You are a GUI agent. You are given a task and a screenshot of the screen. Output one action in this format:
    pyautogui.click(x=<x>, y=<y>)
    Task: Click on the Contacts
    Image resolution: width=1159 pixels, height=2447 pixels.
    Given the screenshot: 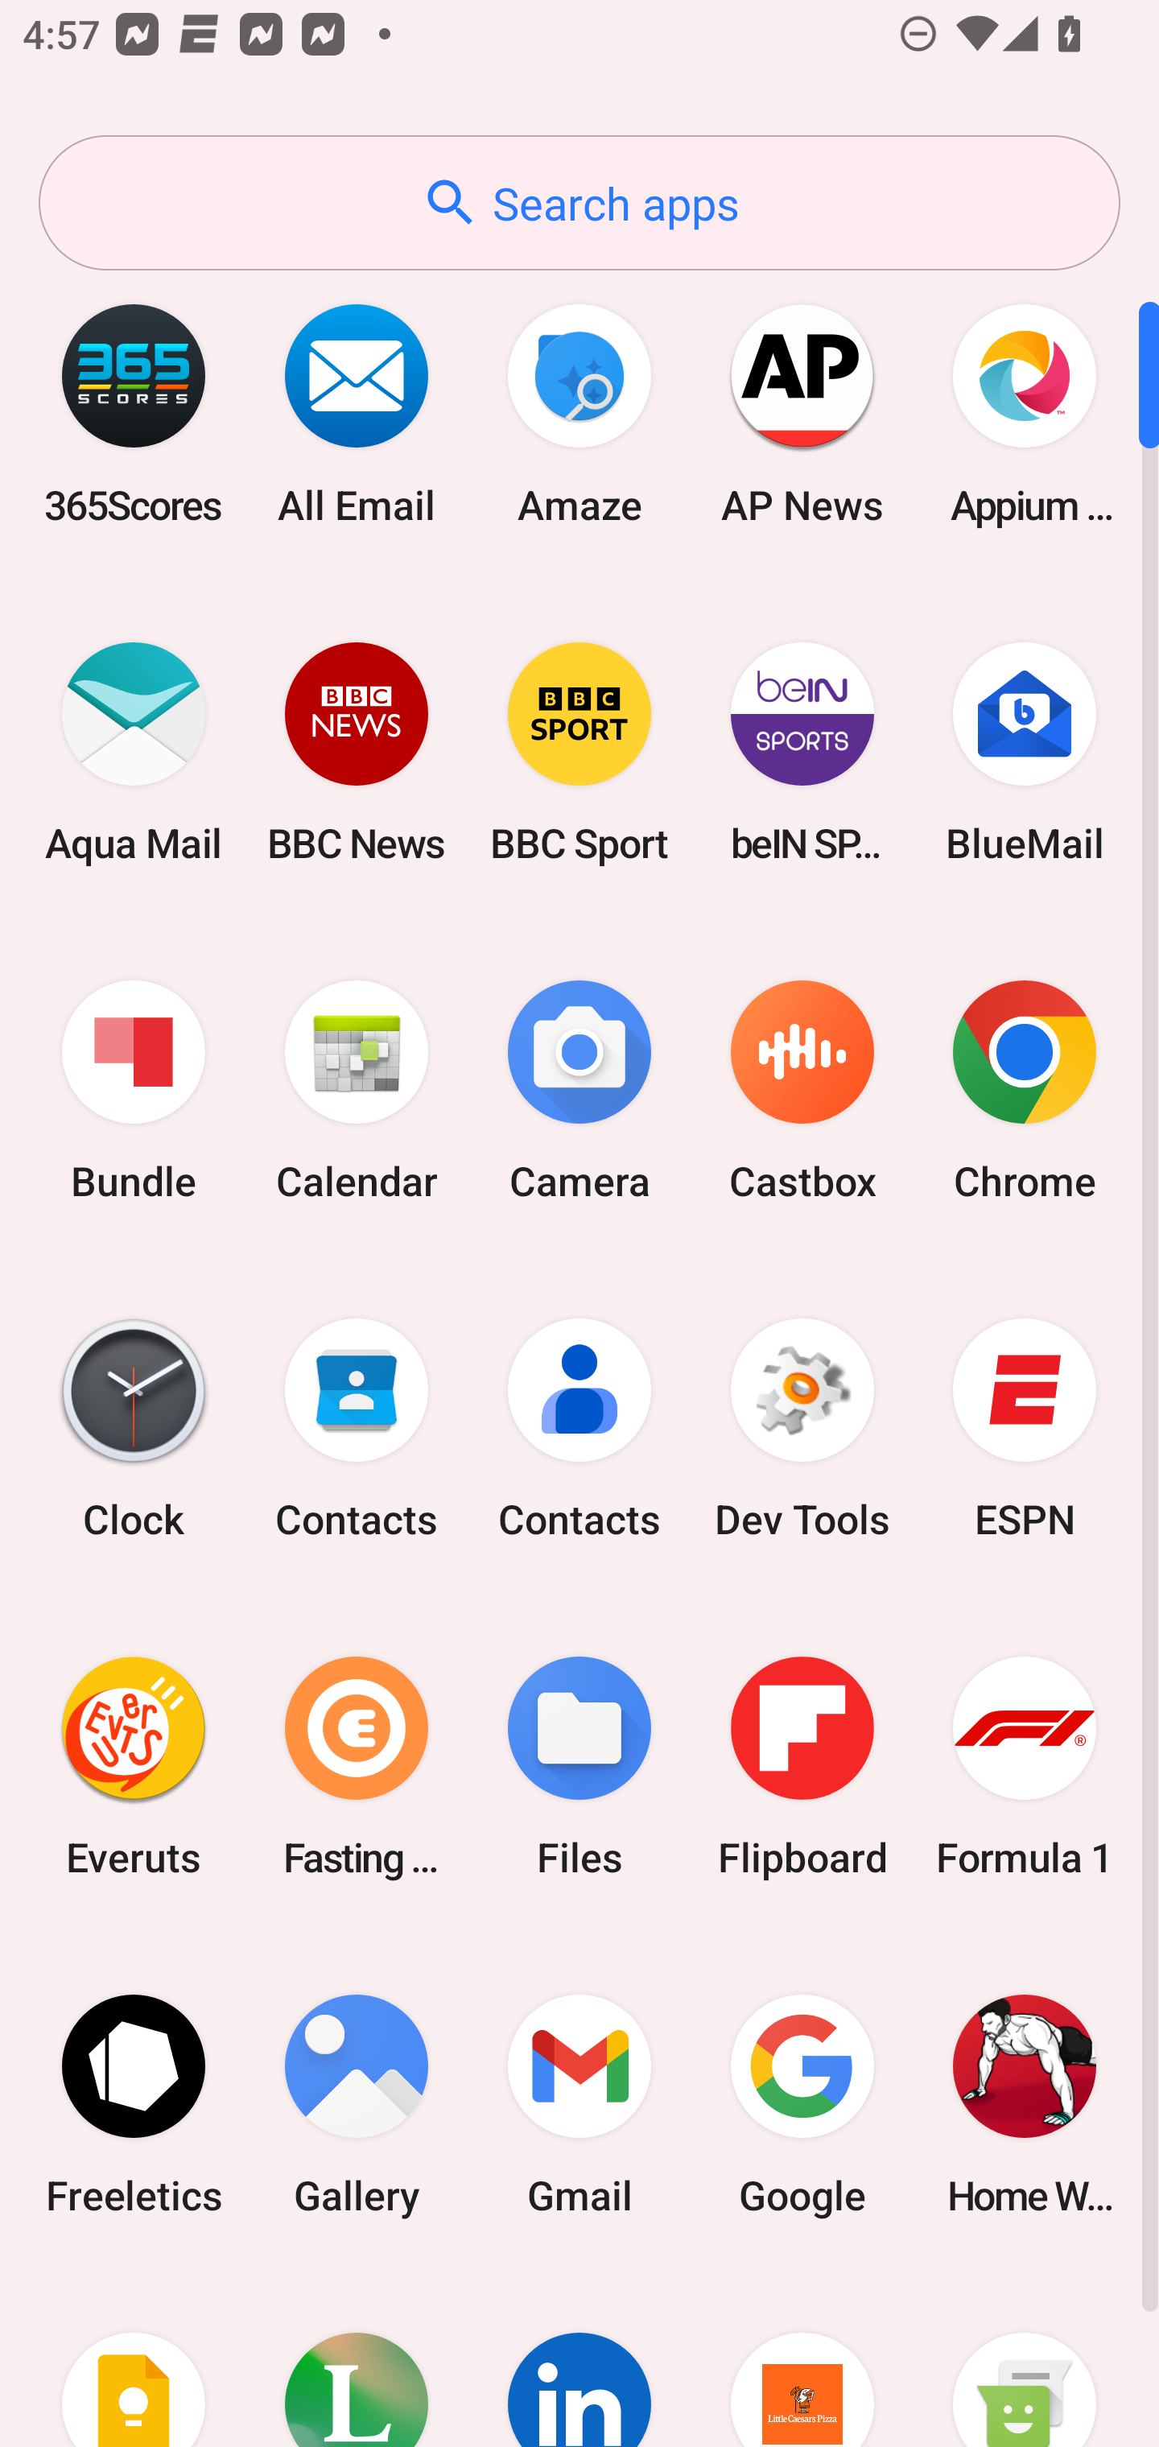 What is the action you would take?
    pyautogui.click(x=579, y=1429)
    